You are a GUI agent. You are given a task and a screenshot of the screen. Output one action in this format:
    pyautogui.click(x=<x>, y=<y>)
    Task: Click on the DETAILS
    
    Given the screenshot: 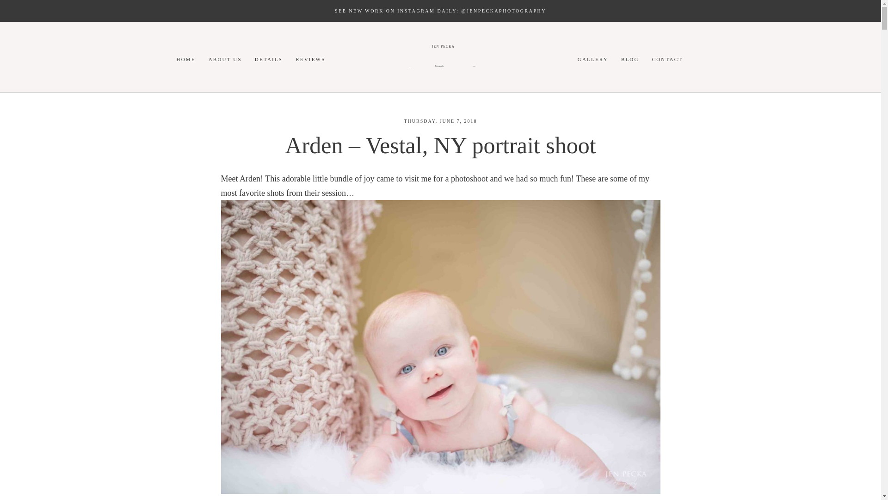 What is the action you would take?
    pyautogui.click(x=268, y=59)
    